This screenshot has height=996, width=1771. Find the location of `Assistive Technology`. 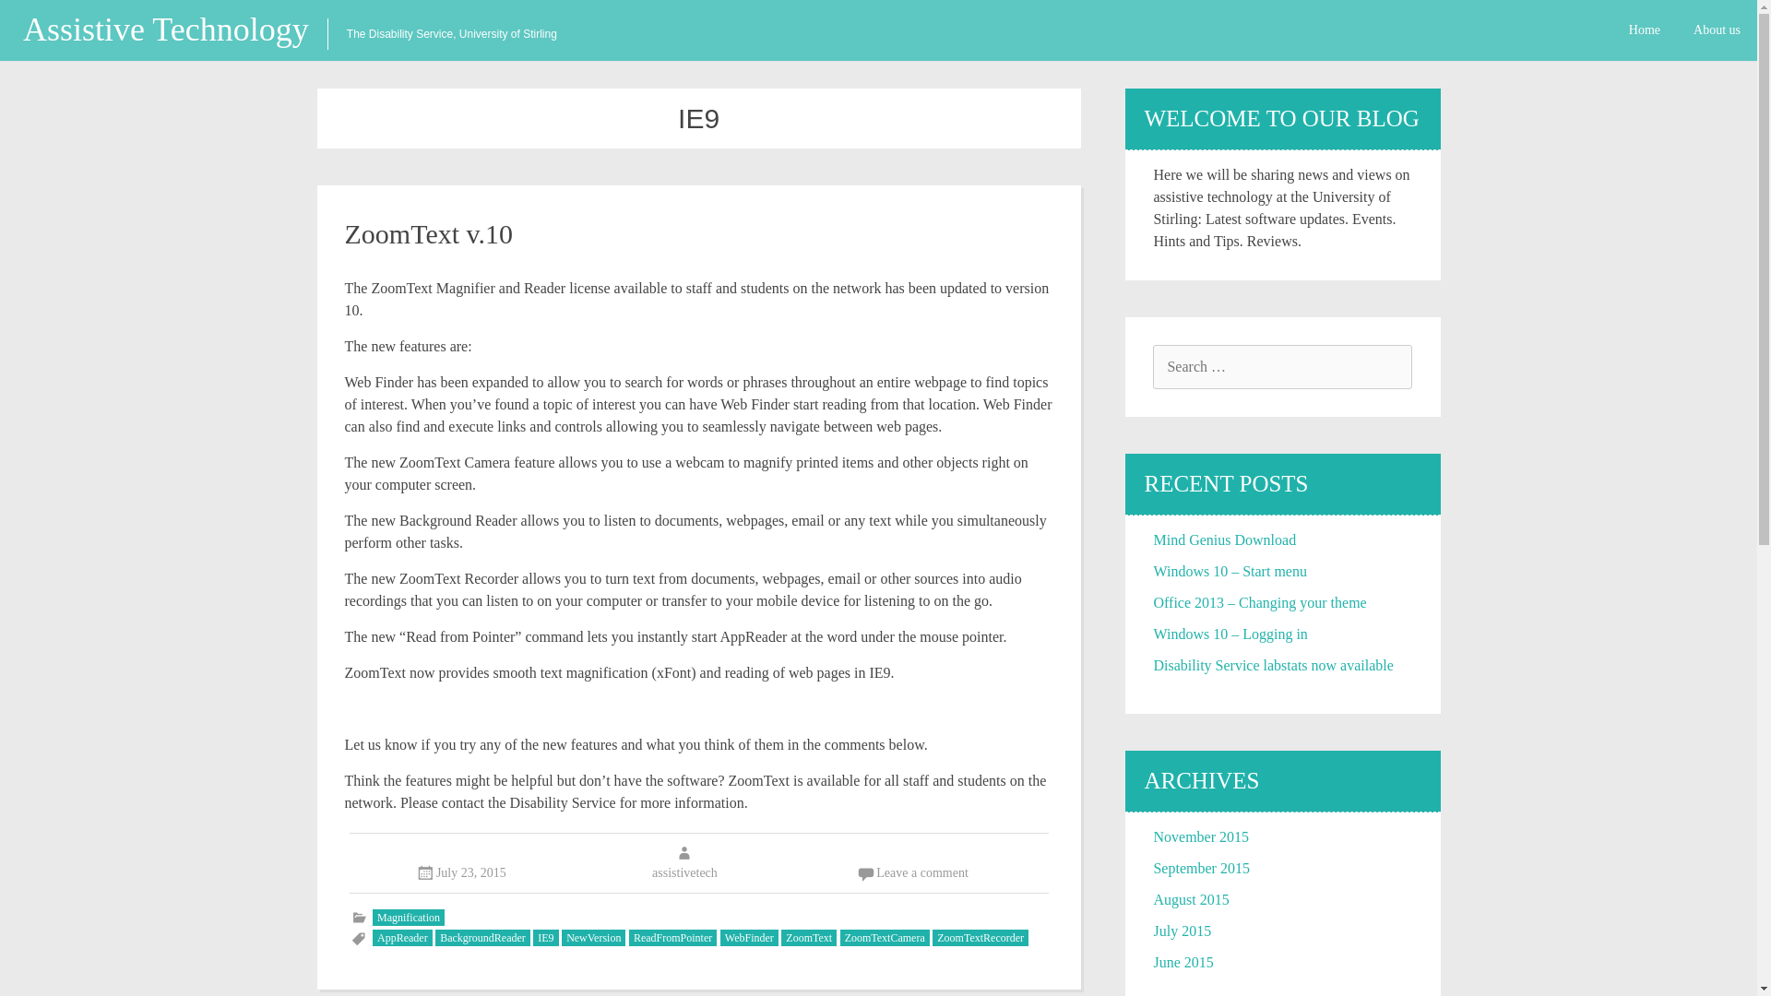

Assistive Technology is located at coordinates (175, 29).